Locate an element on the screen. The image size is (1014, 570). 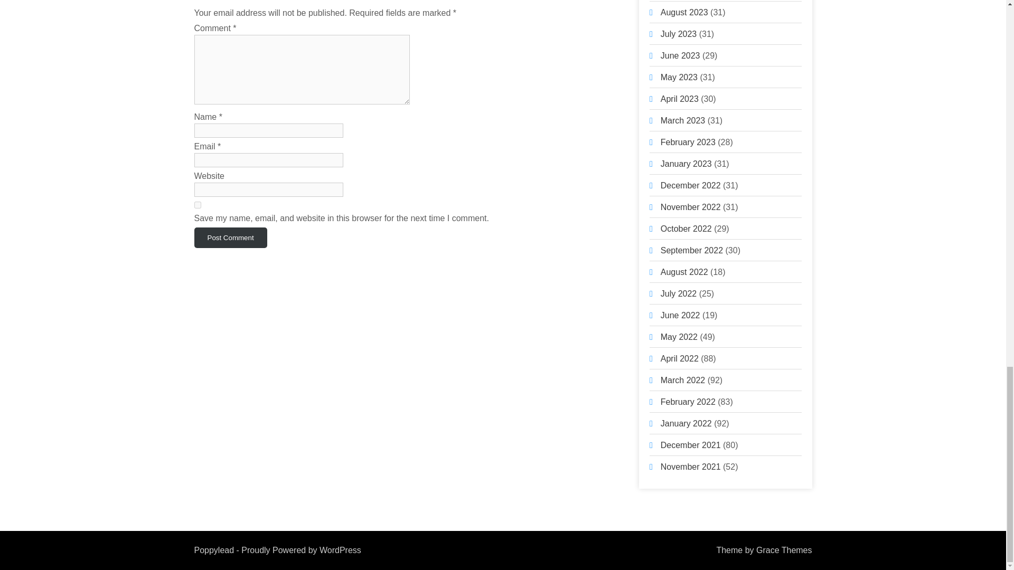
March 2022 is located at coordinates (683, 380).